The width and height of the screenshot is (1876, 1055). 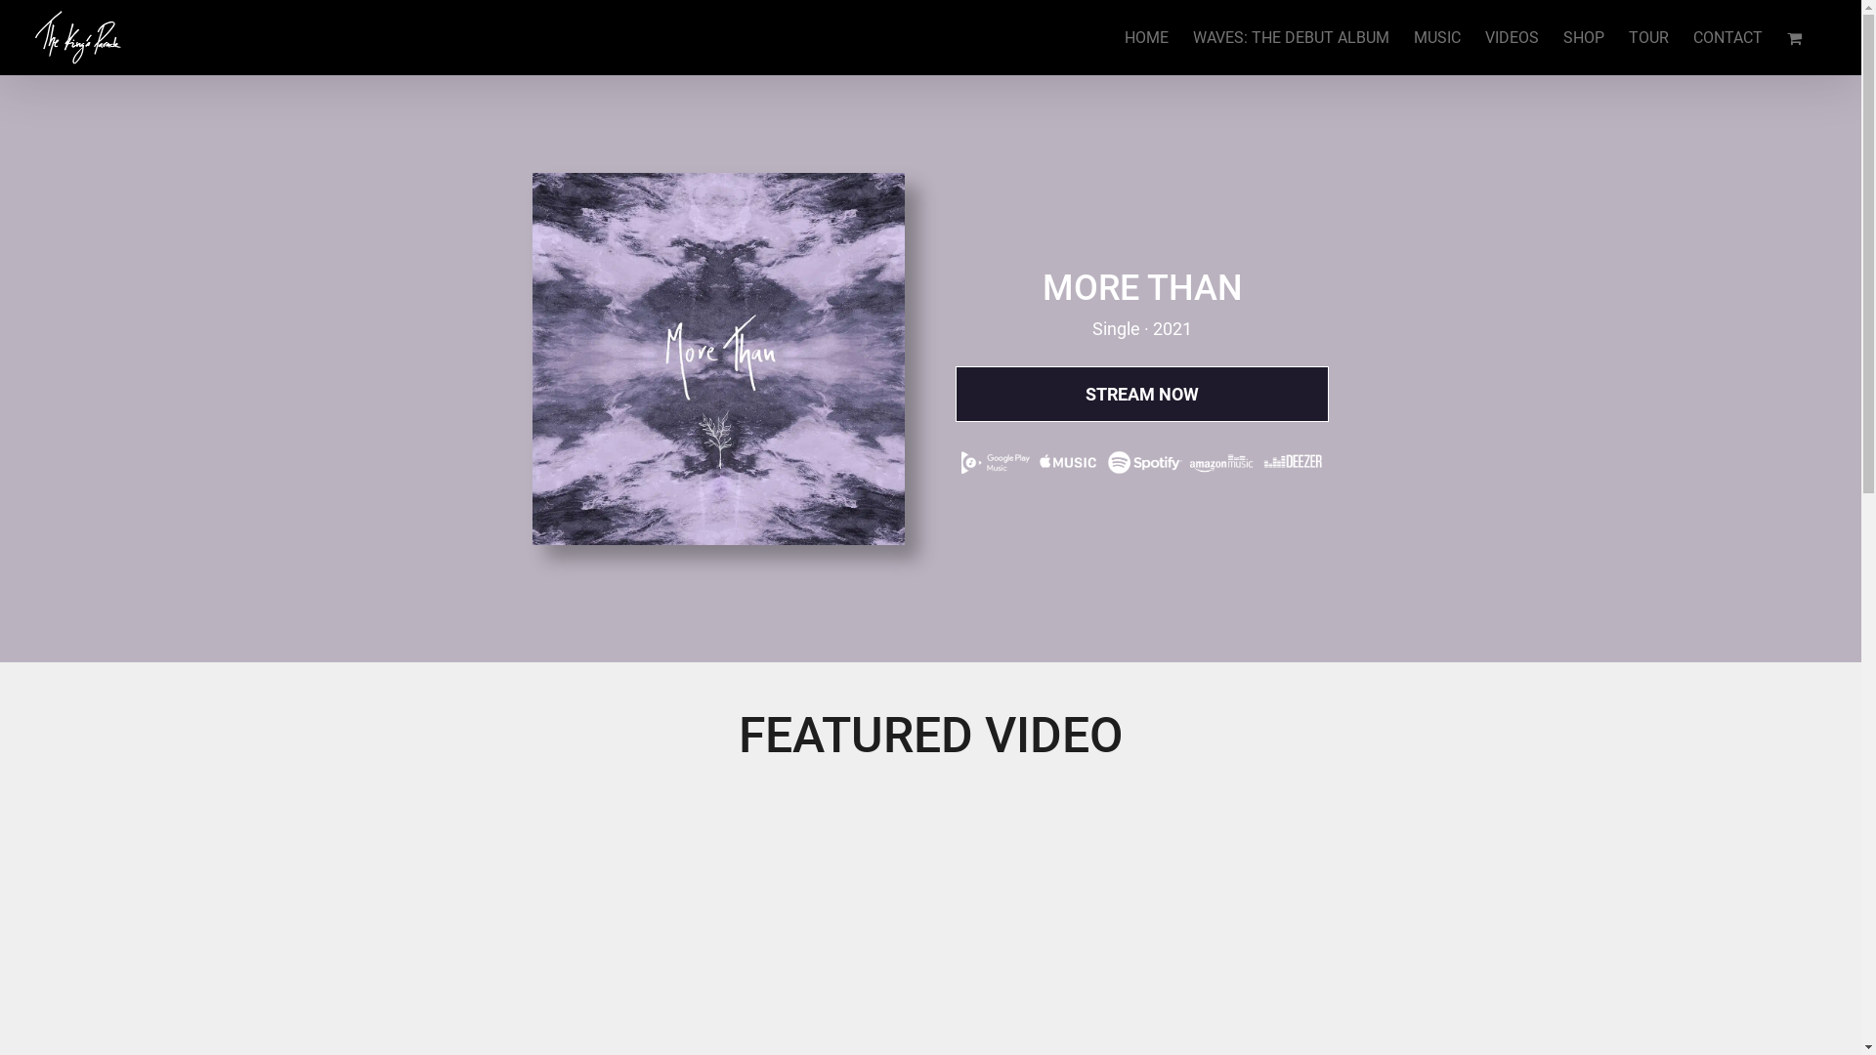 What do you see at coordinates (1584, 37) in the screenshot?
I see `SHOP` at bounding box center [1584, 37].